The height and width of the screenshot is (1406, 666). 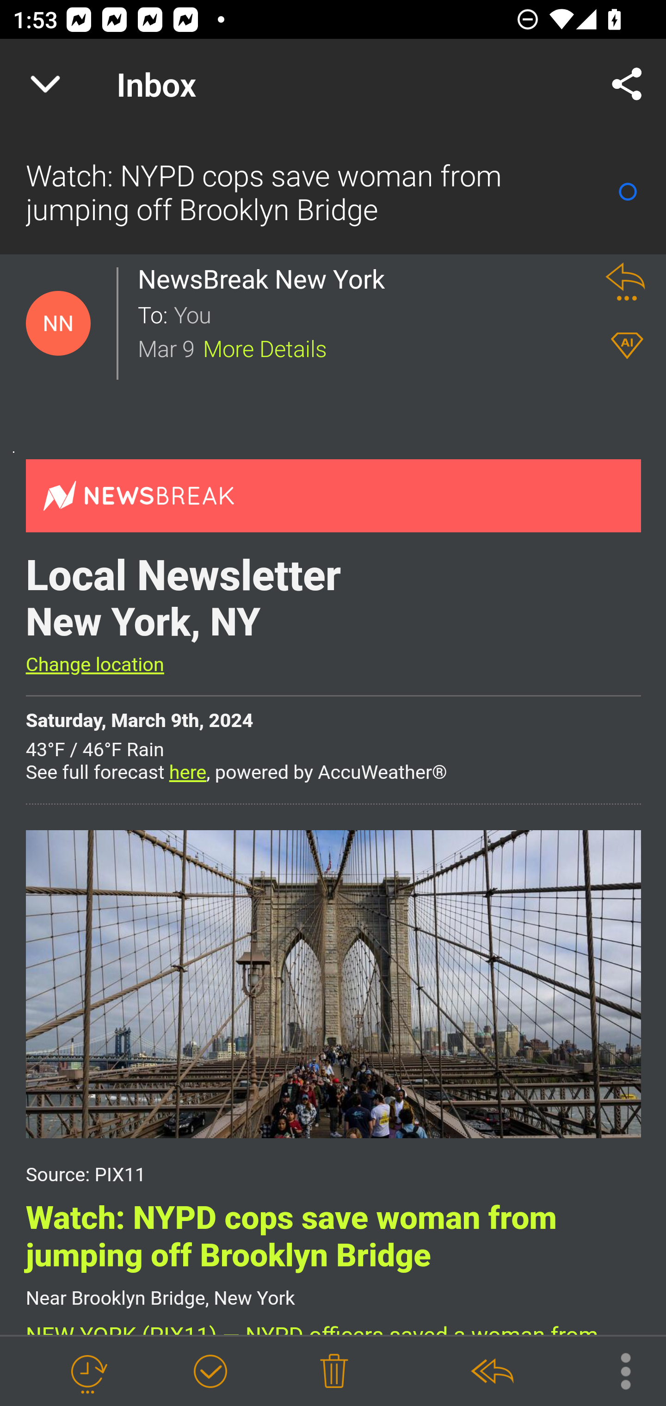 What do you see at coordinates (265, 347) in the screenshot?
I see `More Details` at bounding box center [265, 347].